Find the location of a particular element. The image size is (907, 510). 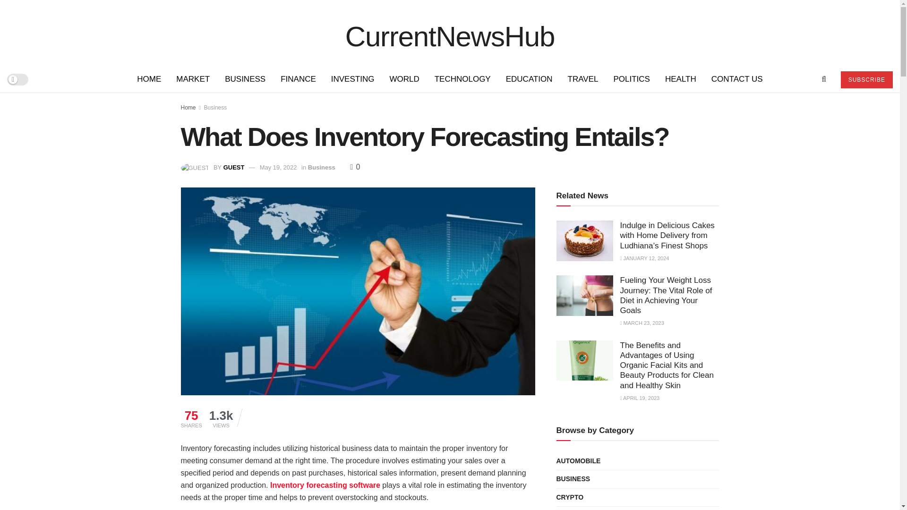

TRAVEL is located at coordinates (583, 79).